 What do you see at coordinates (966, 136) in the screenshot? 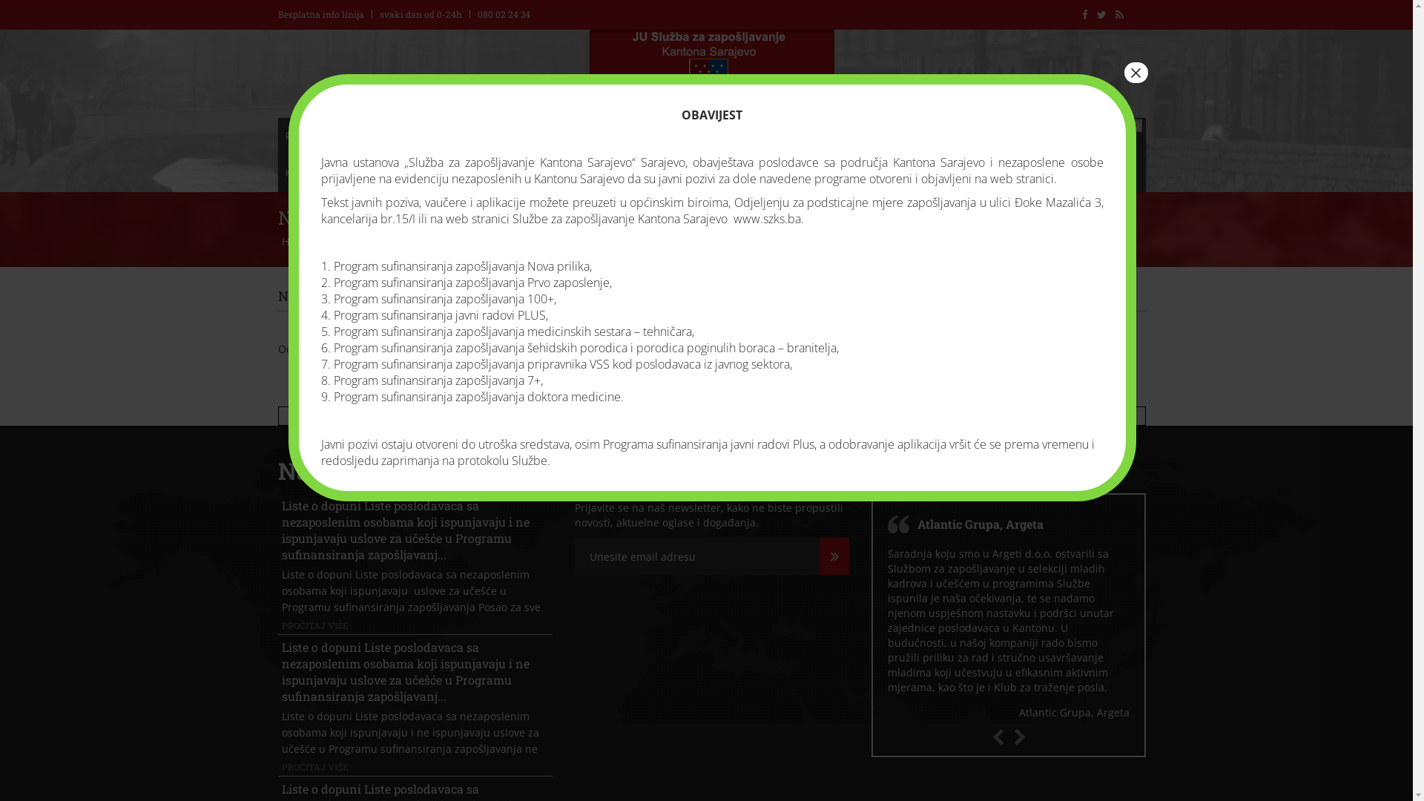
I see `PROPISI I AKTI` at bounding box center [966, 136].